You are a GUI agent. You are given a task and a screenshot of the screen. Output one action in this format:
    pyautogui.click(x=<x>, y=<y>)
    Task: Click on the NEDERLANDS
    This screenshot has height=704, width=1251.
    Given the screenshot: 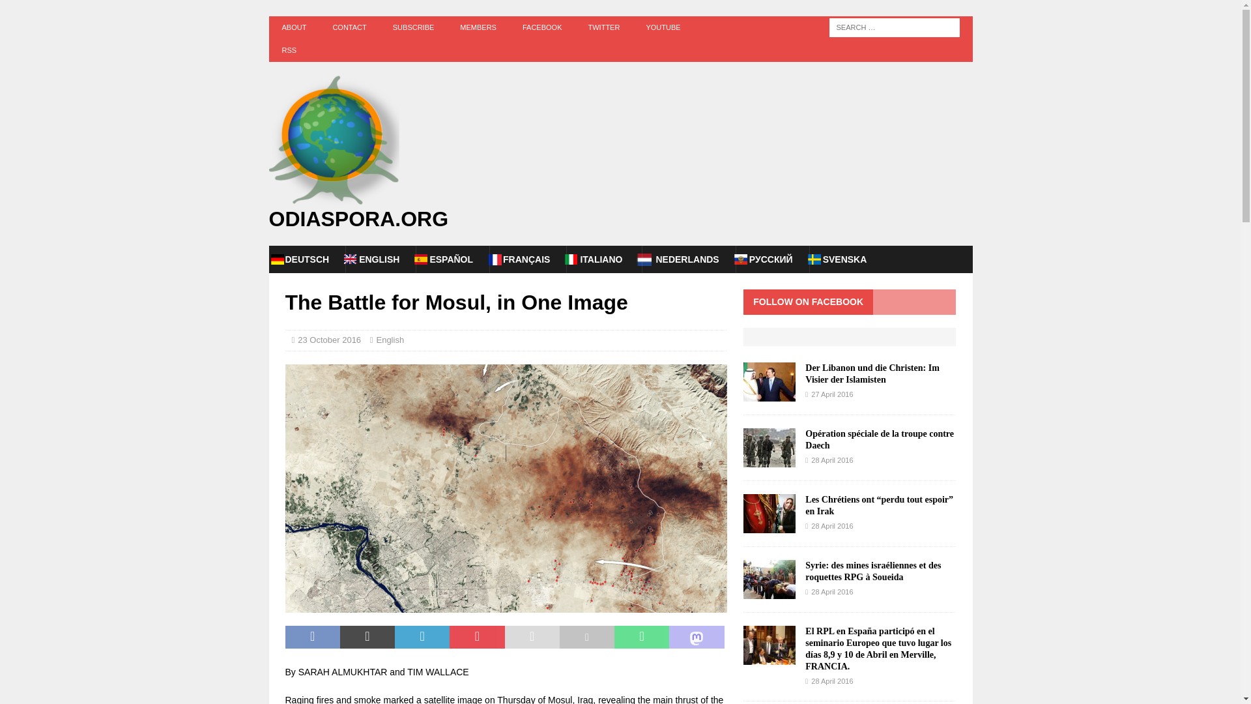 What is the action you would take?
    pyautogui.click(x=687, y=259)
    